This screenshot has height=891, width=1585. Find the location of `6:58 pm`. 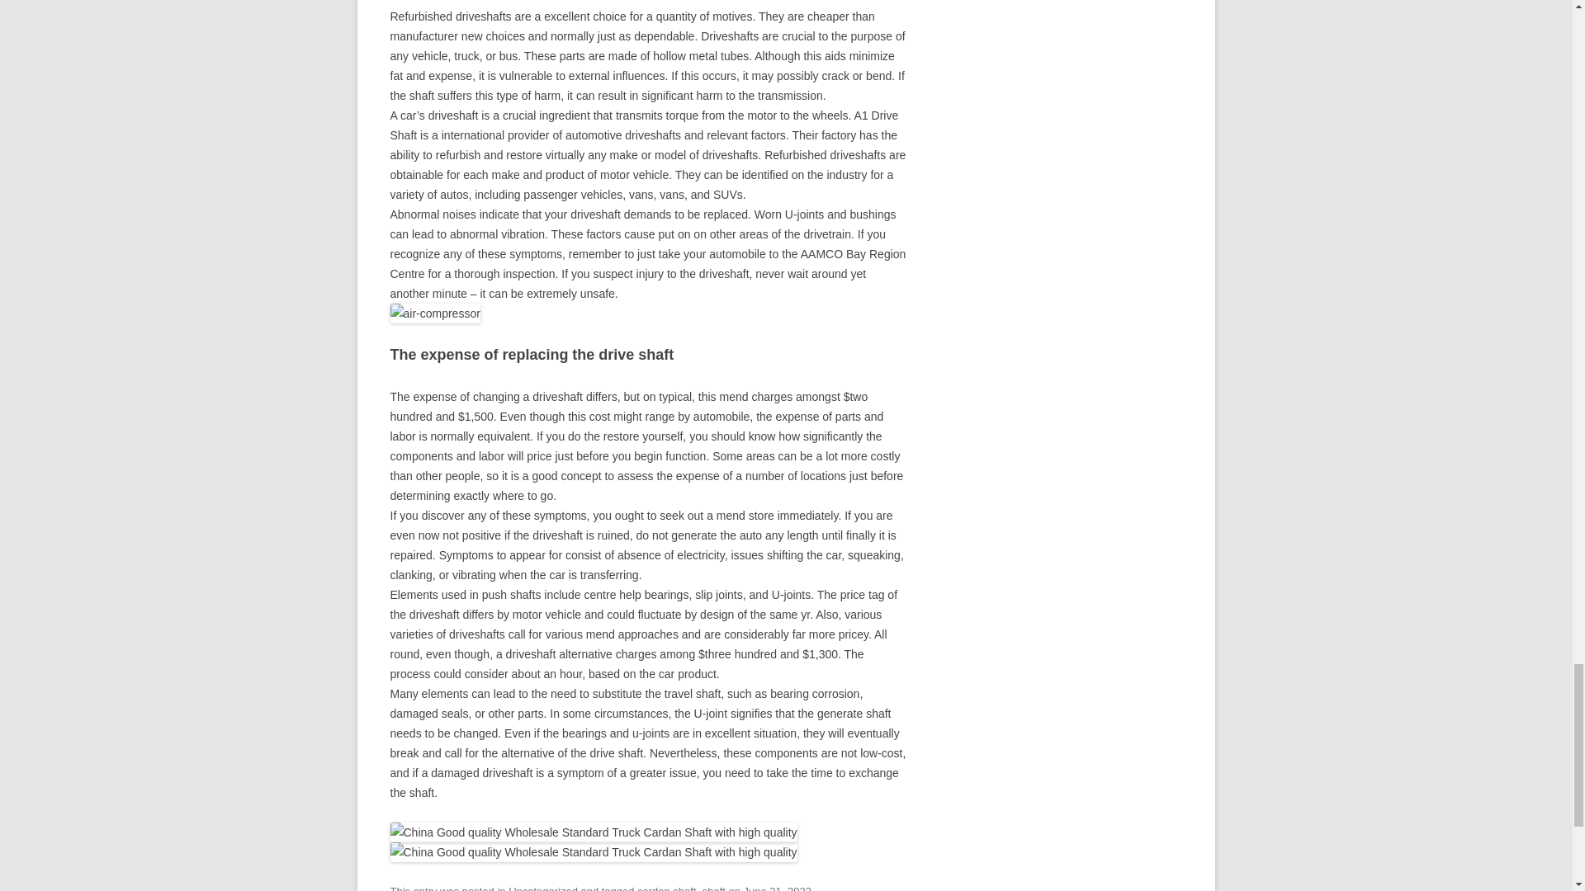

6:58 pm is located at coordinates (778, 888).